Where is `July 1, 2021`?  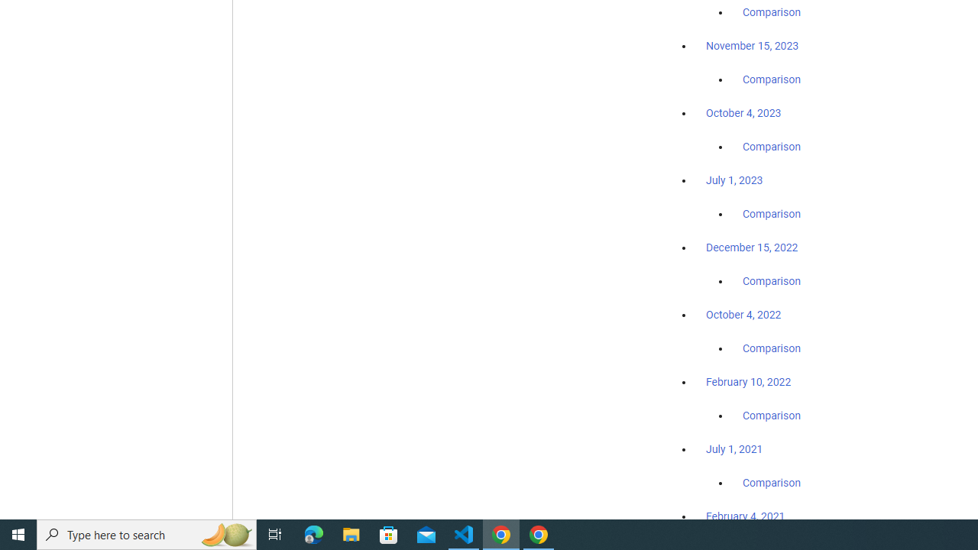 July 1, 2021 is located at coordinates (734, 448).